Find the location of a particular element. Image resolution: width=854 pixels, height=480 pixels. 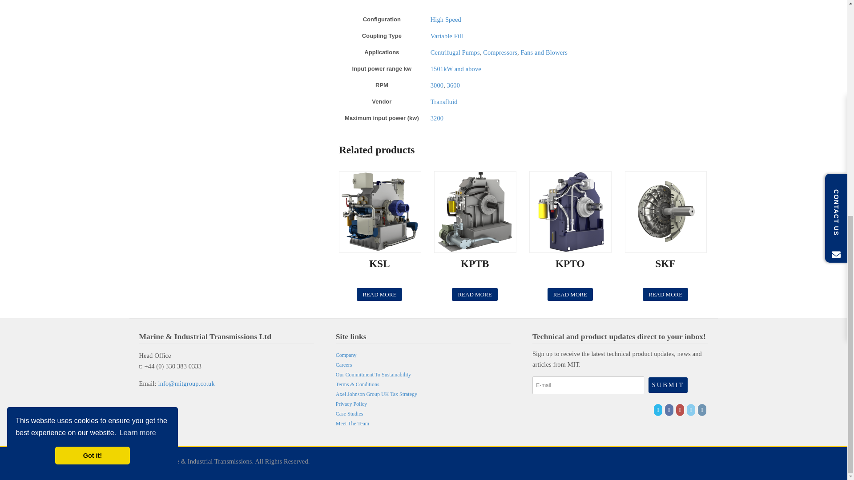

YouTube is located at coordinates (681, 410).